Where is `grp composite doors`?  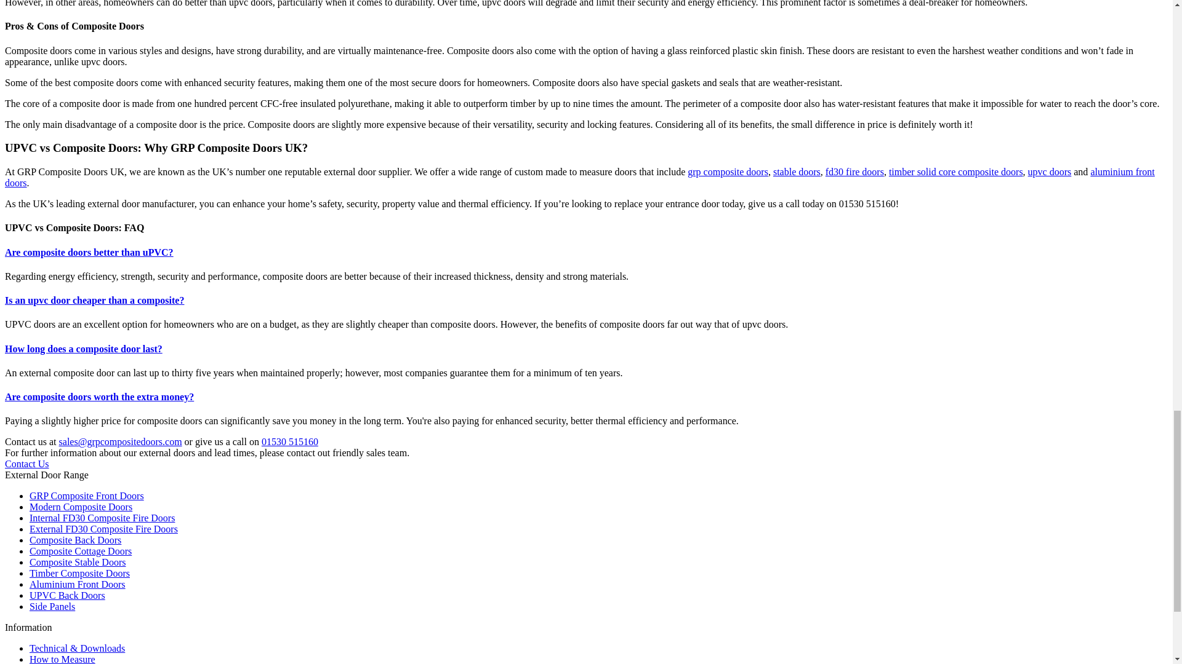 grp composite doors is located at coordinates (728, 172).